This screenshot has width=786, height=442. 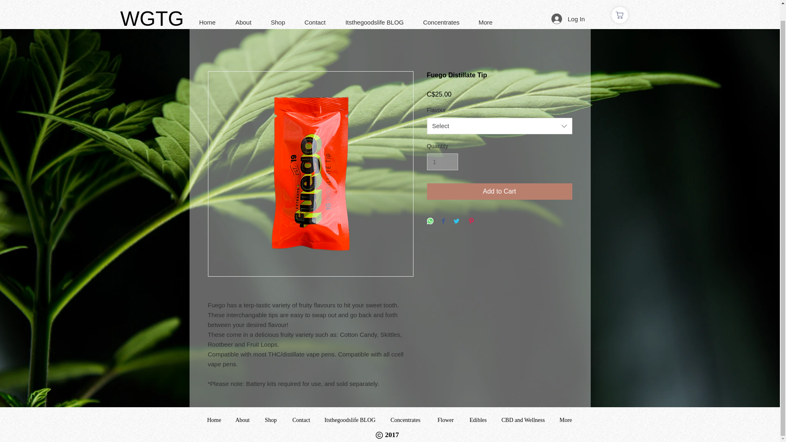 What do you see at coordinates (478, 420) in the screenshot?
I see `Edibles` at bounding box center [478, 420].